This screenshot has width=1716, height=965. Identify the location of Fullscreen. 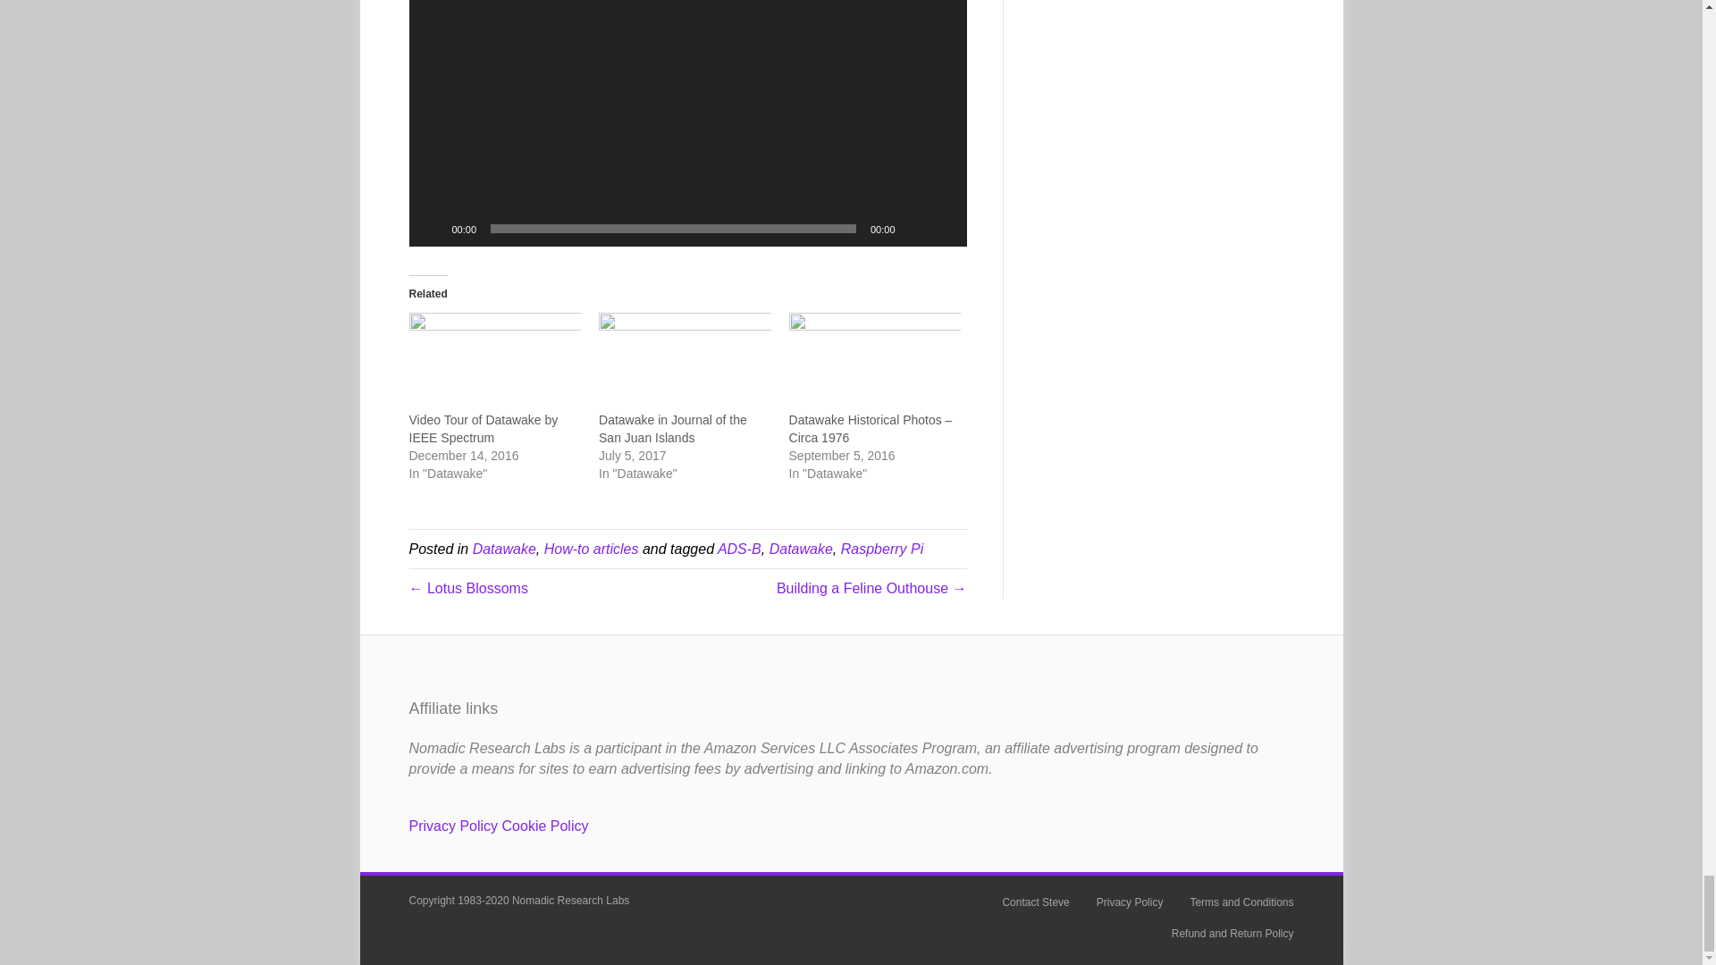
(944, 229).